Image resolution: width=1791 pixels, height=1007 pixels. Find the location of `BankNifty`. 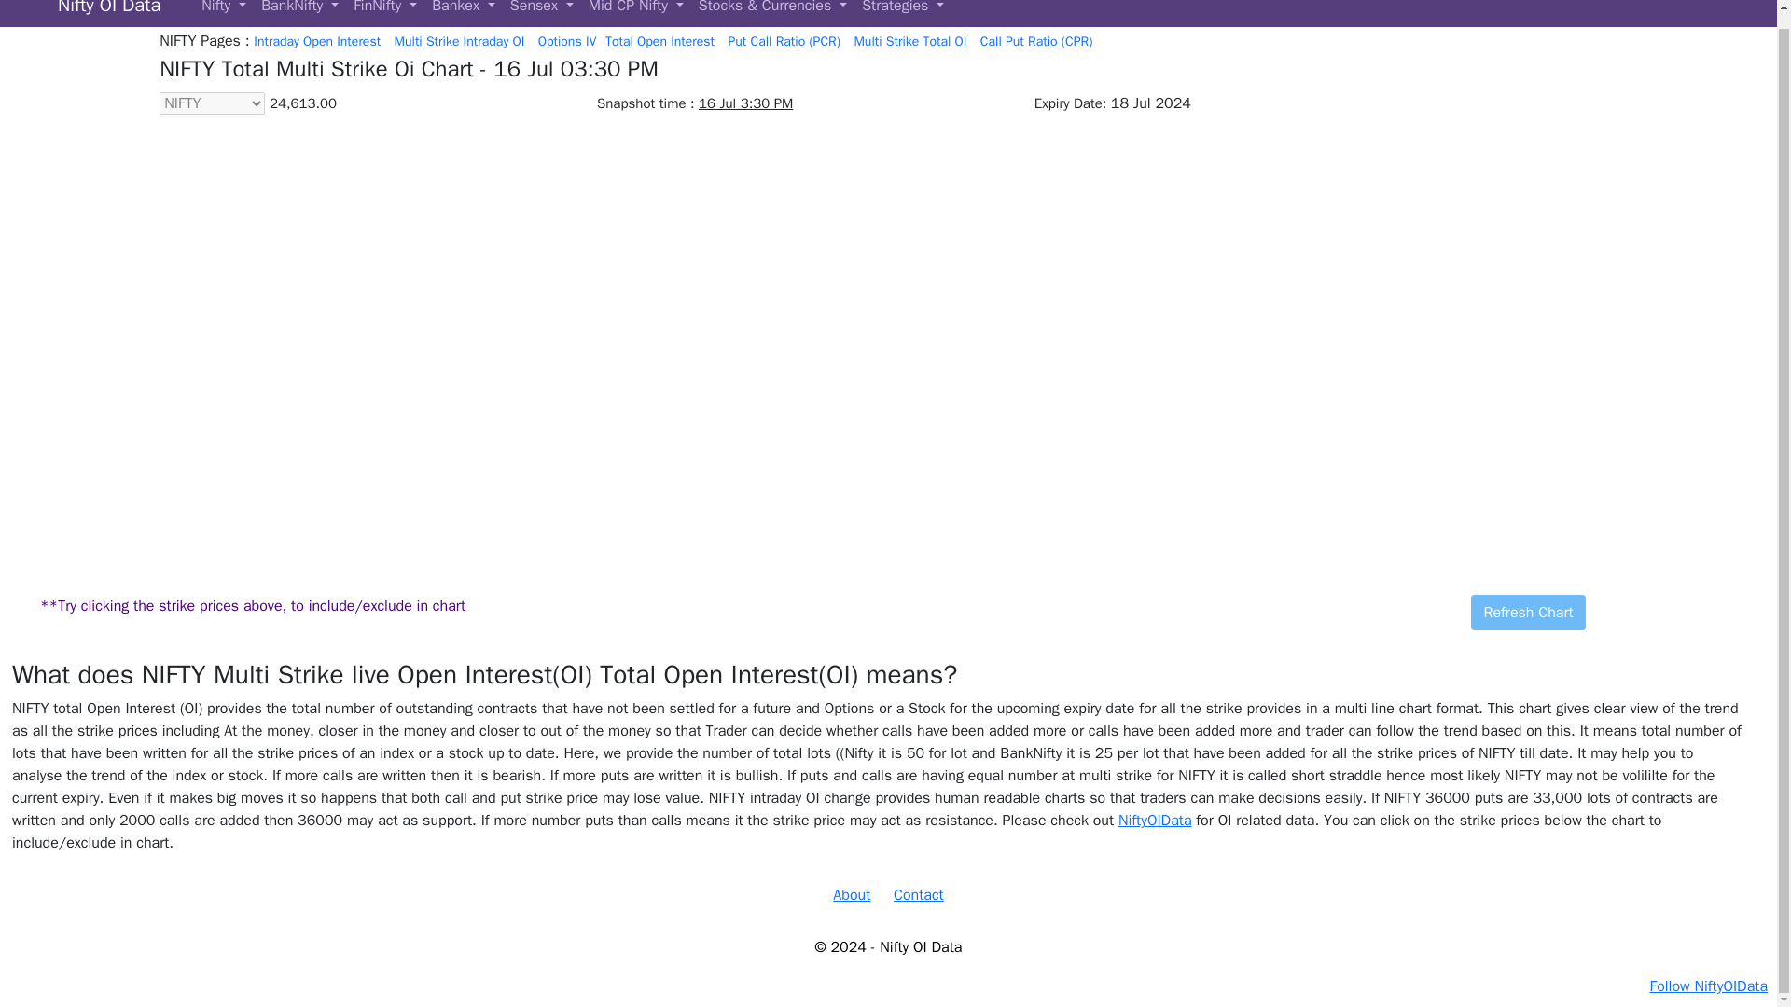

BankNifty is located at coordinates (299, 11).